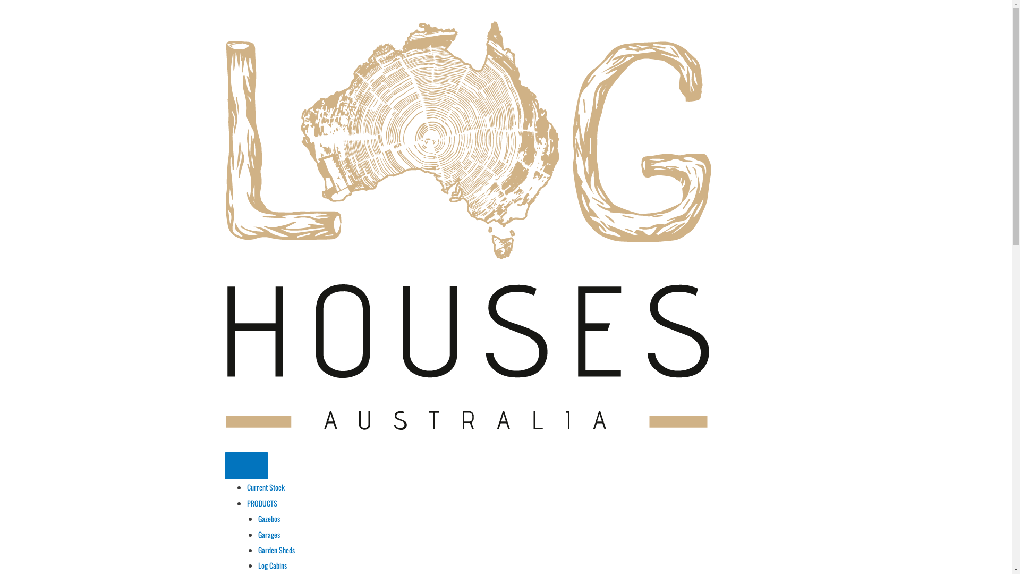  What do you see at coordinates (273, 565) in the screenshot?
I see `Log Cabins` at bounding box center [273, 565].